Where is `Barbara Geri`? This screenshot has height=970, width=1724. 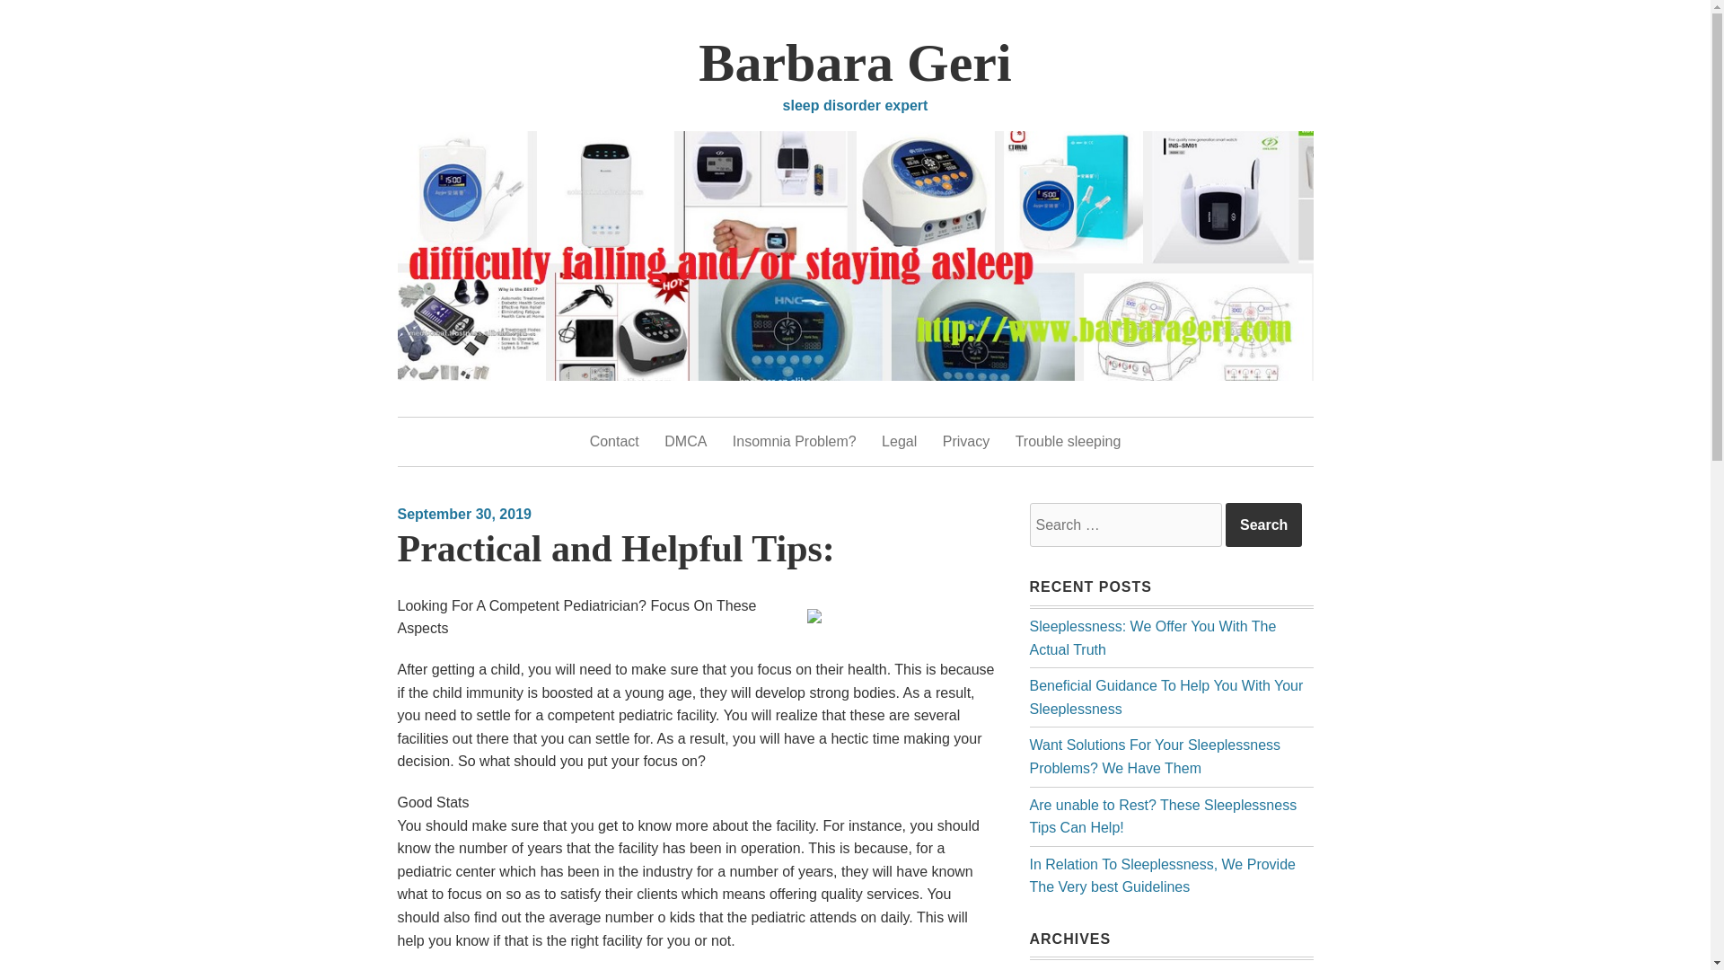
Barbara Geri is located at coordinates (854, 62).